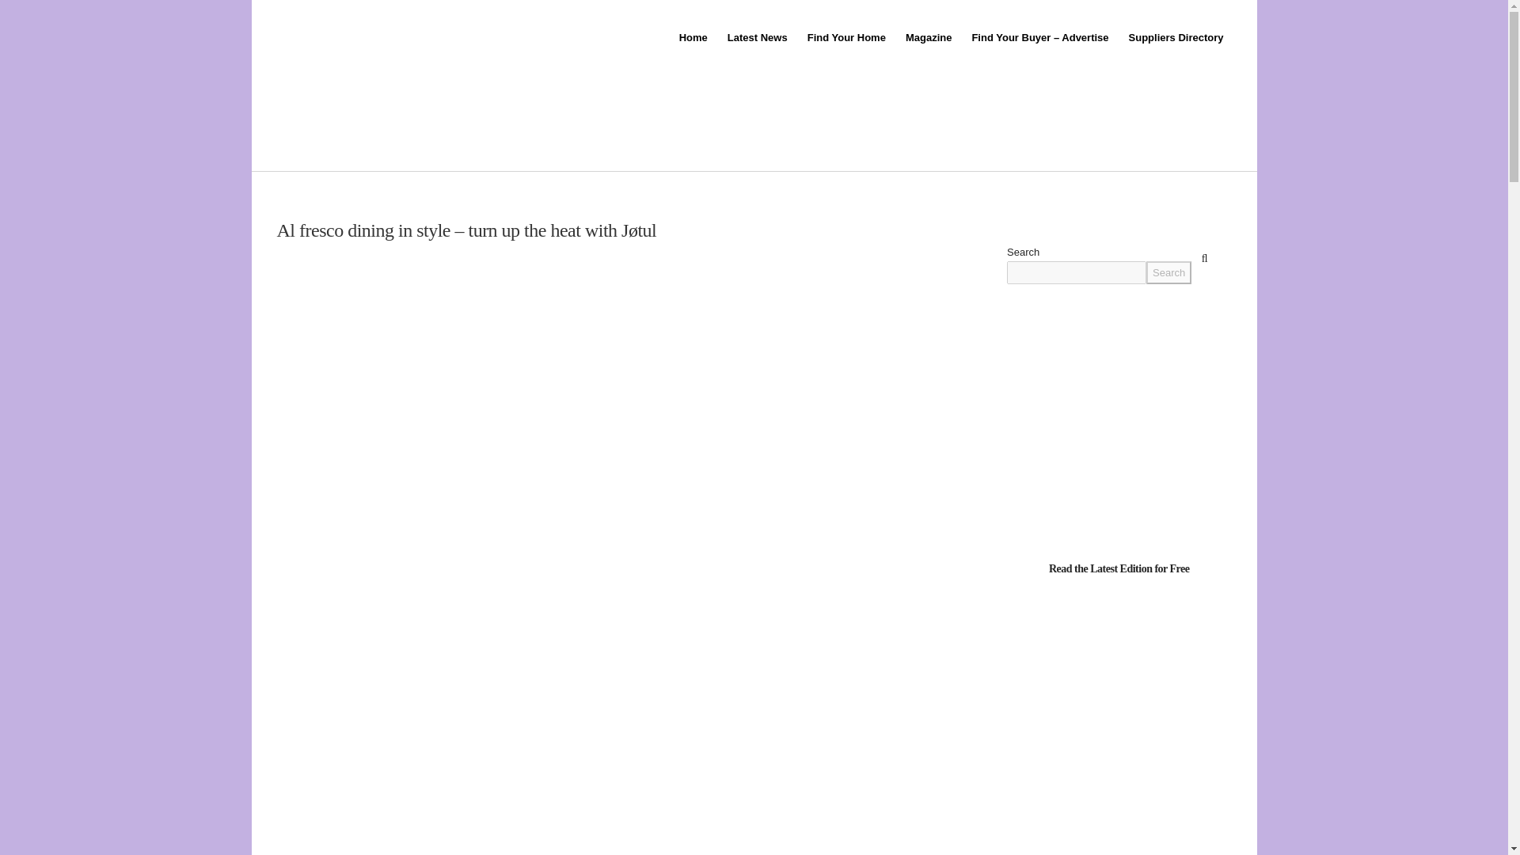  Describe the element at coordinates (1175, 38) in the screenshot. I see `Suppliers Directory` at that location.